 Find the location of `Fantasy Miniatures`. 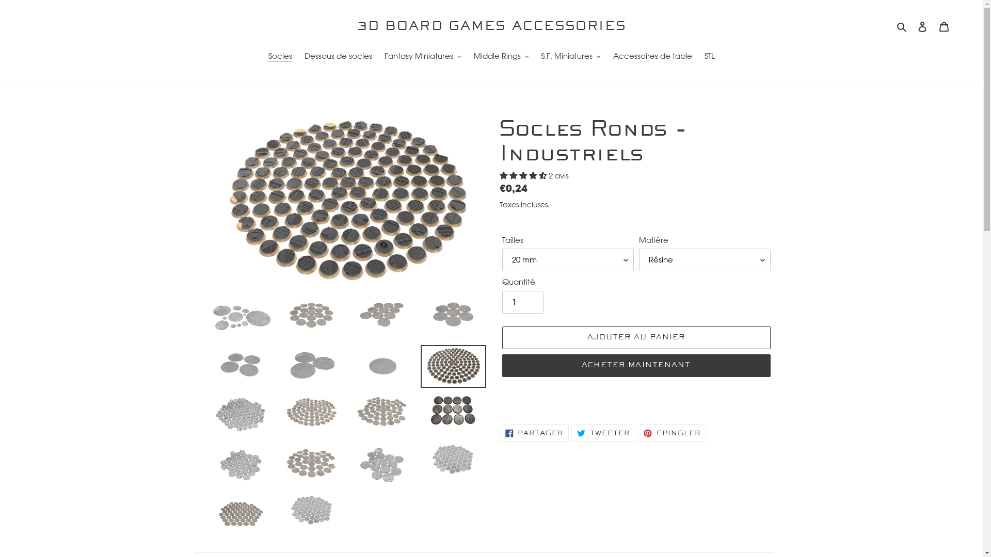

Fantasy Miniatures is located at coordinates (423, 57).